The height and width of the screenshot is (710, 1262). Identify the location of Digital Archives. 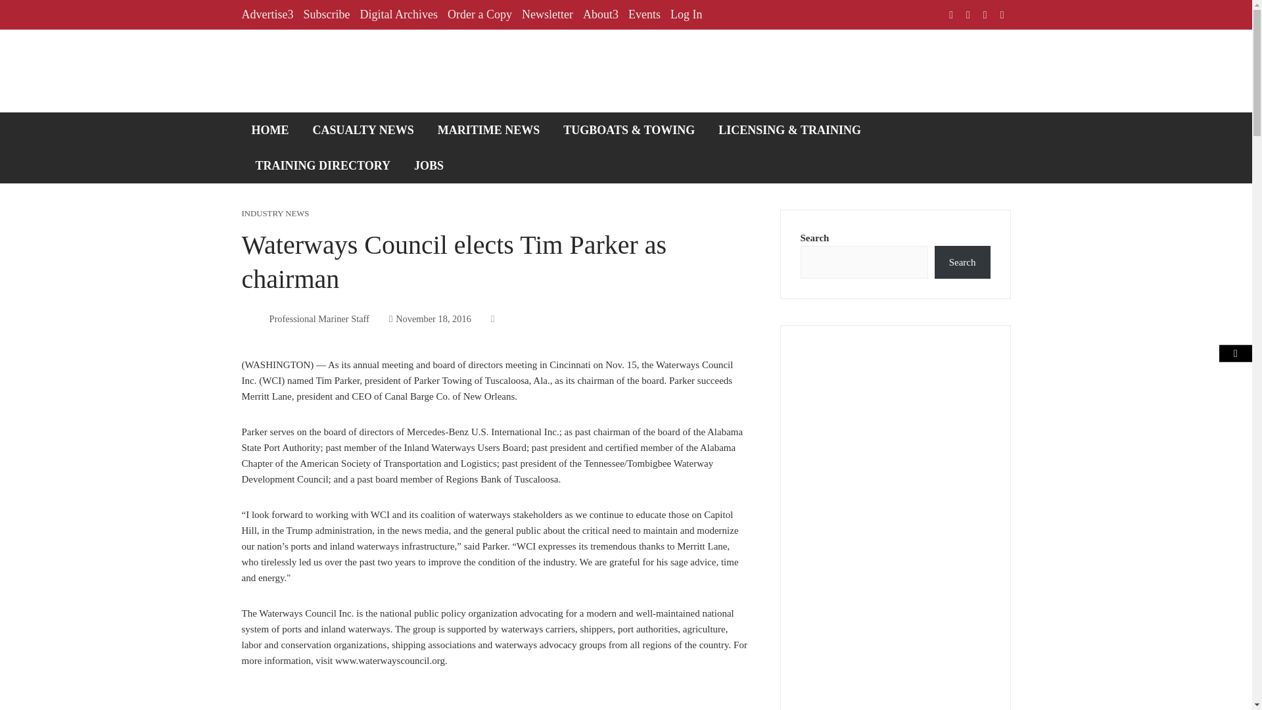
(398, 14).